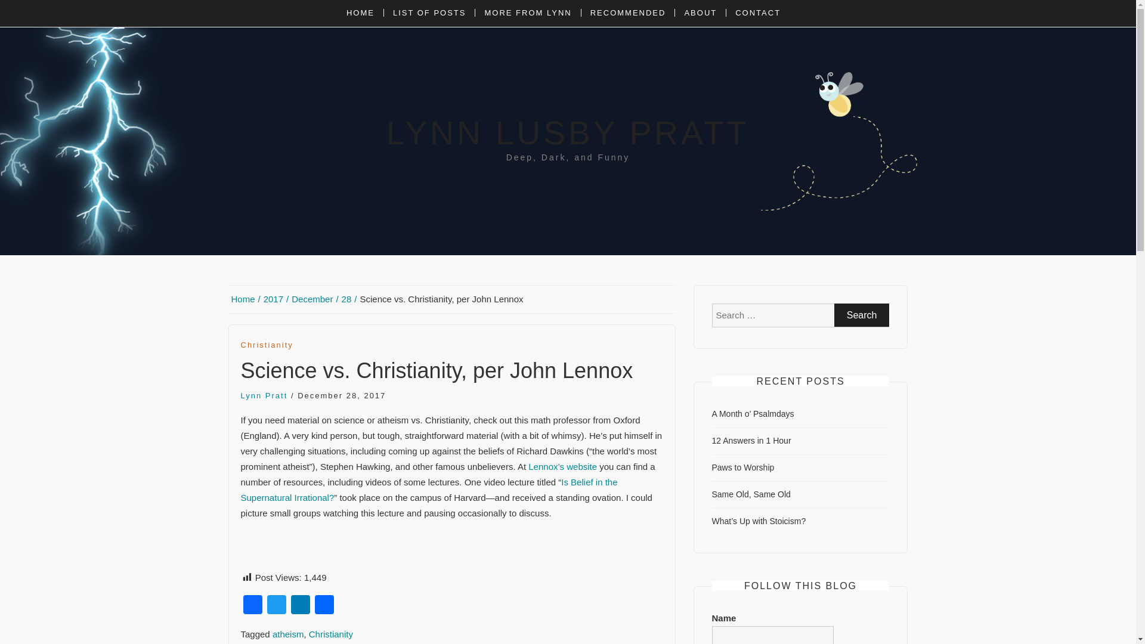  Describe the element at coordinates (862, 315) in the screenshot. I see `Search` at that location.